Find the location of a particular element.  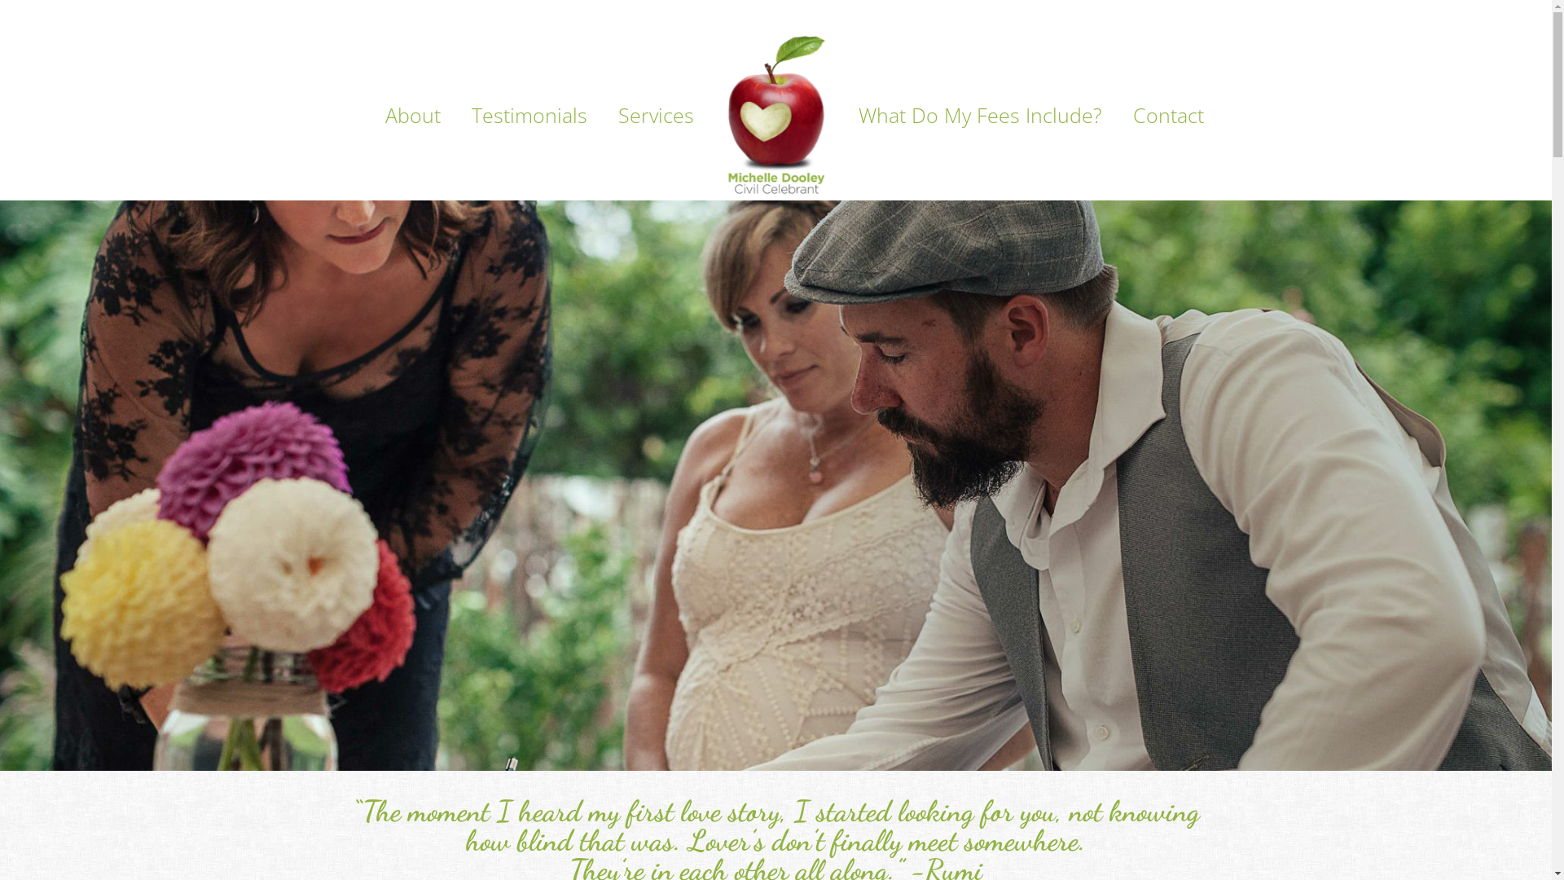

Services is located at coordinates (657, 115).